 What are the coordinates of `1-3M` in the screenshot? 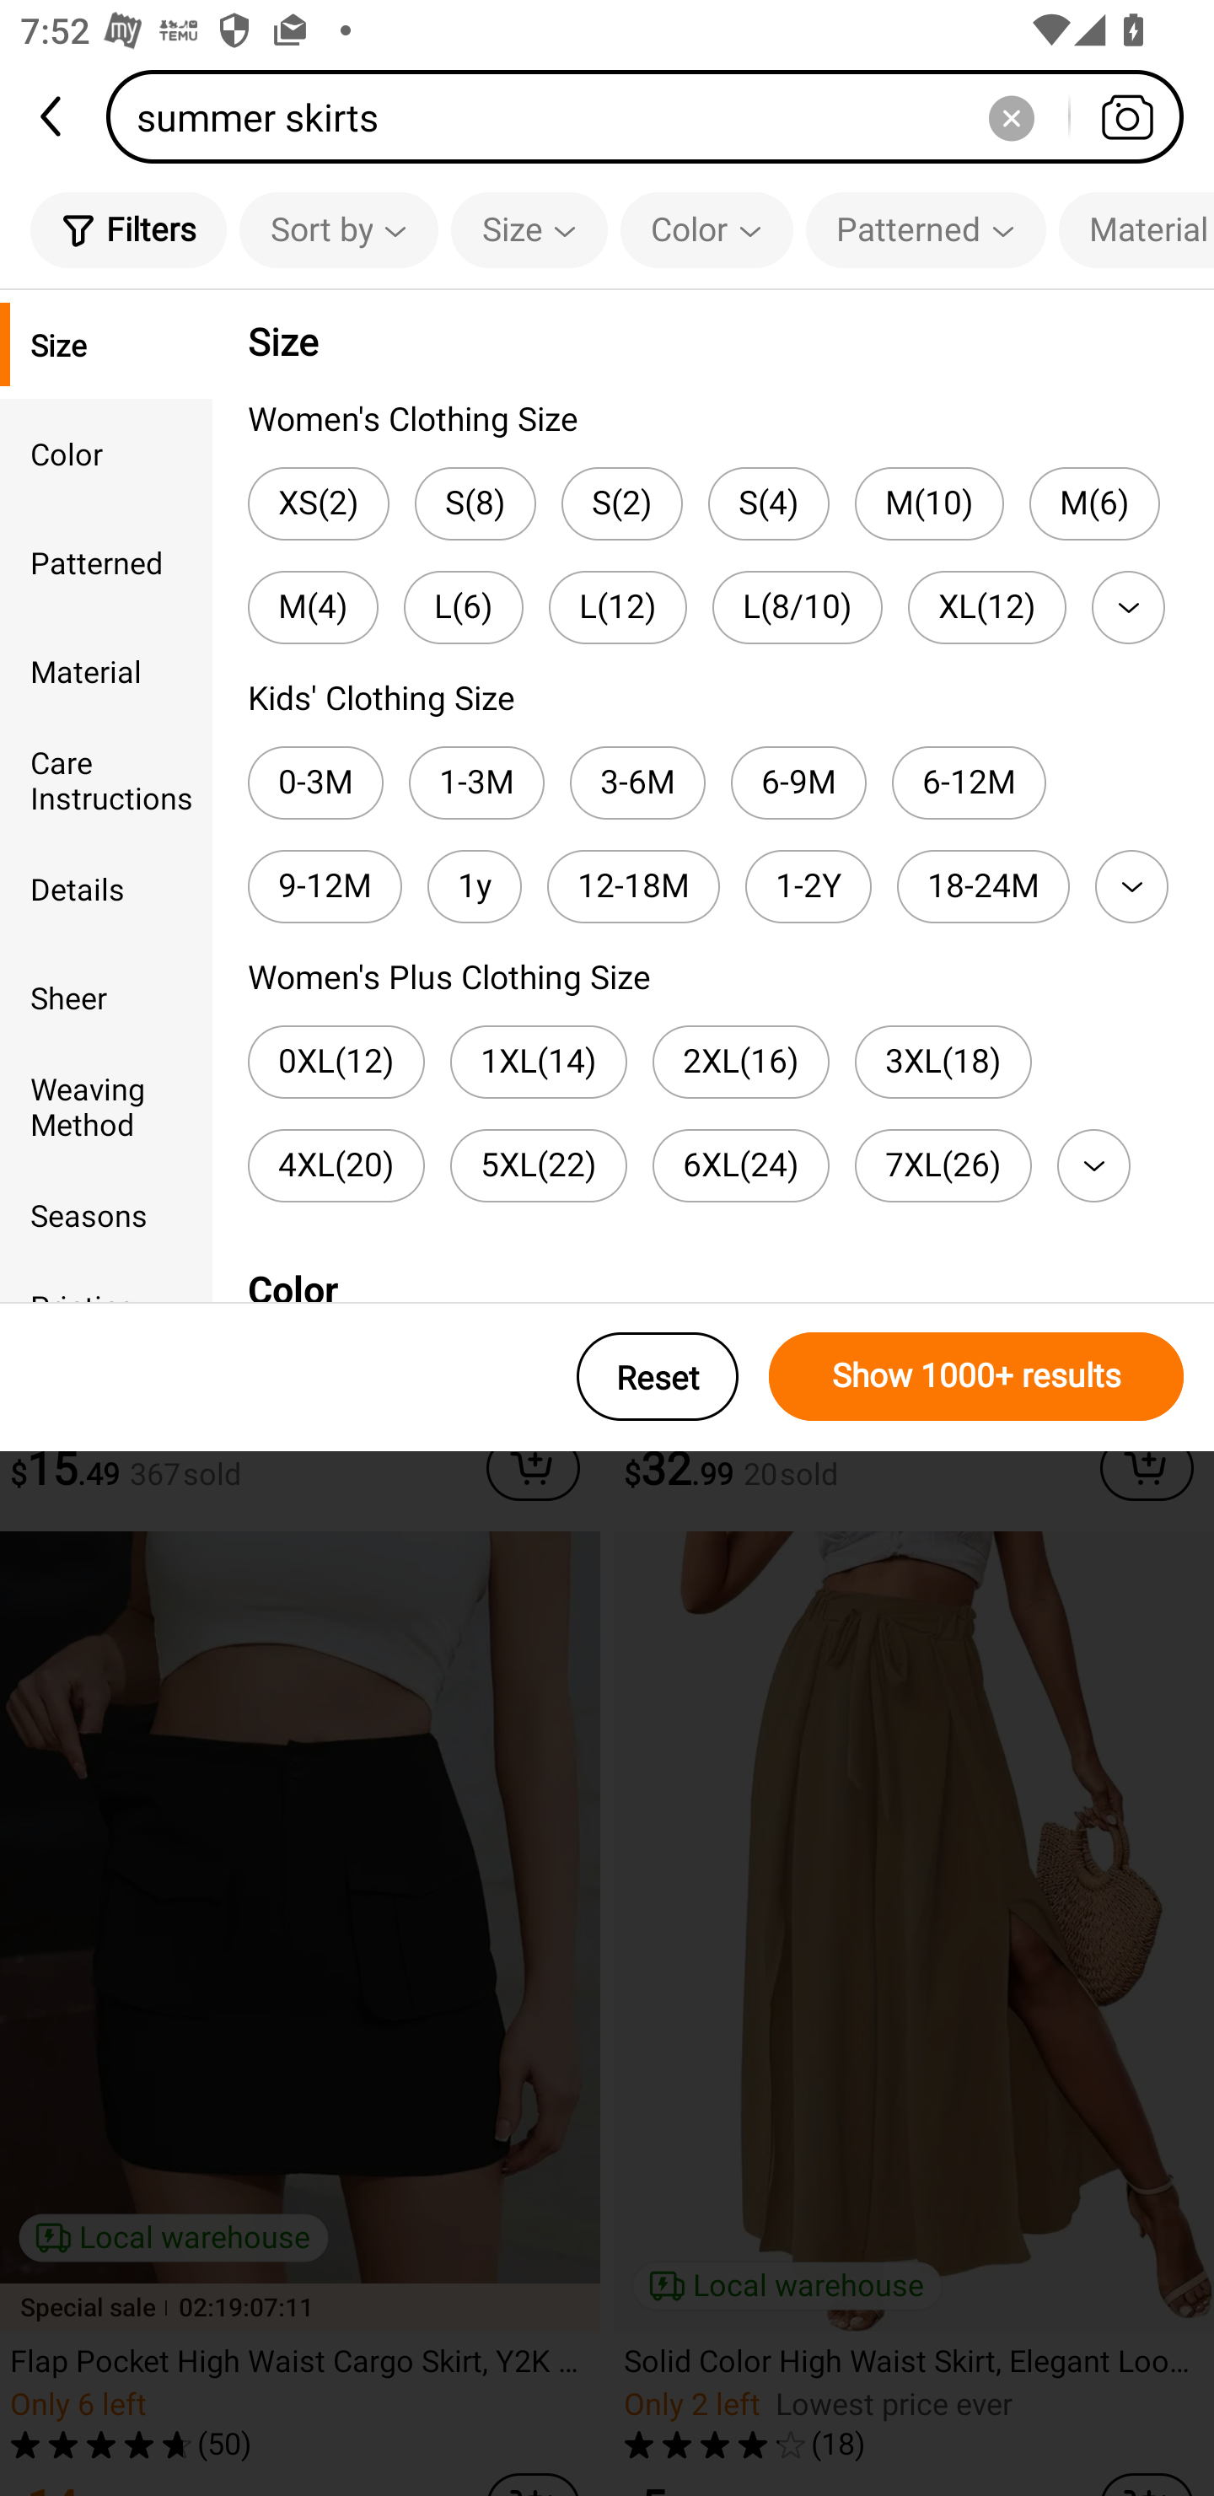 It's located at (477, 783).